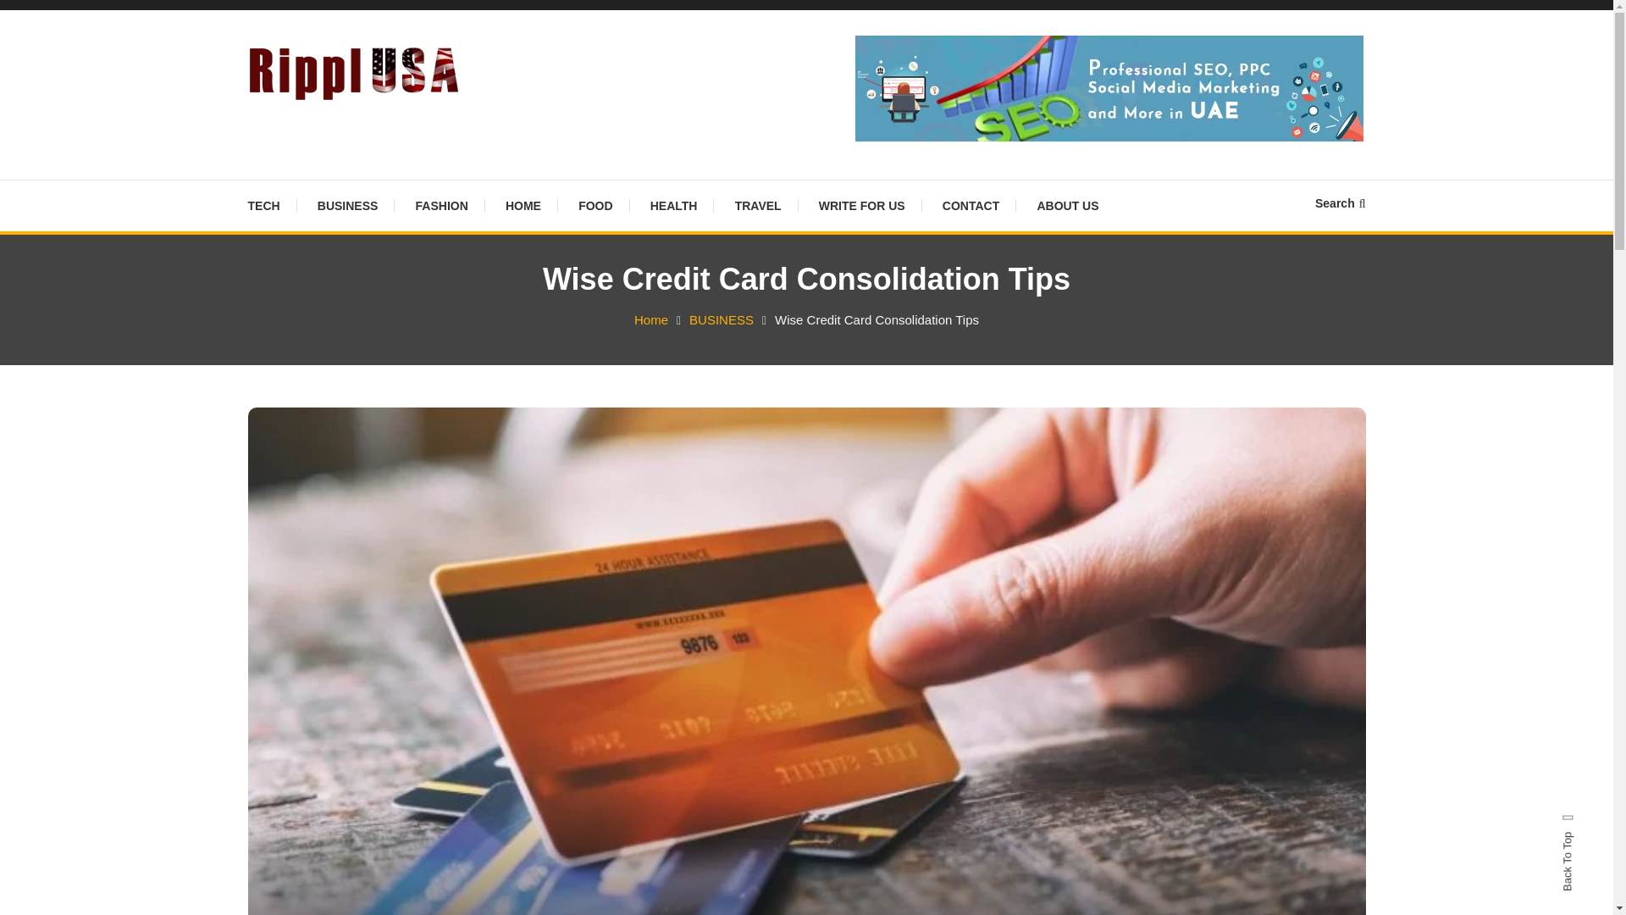  Describe the element at coordinates (523, 205) in the screenshot. I see `HOME` at that location.